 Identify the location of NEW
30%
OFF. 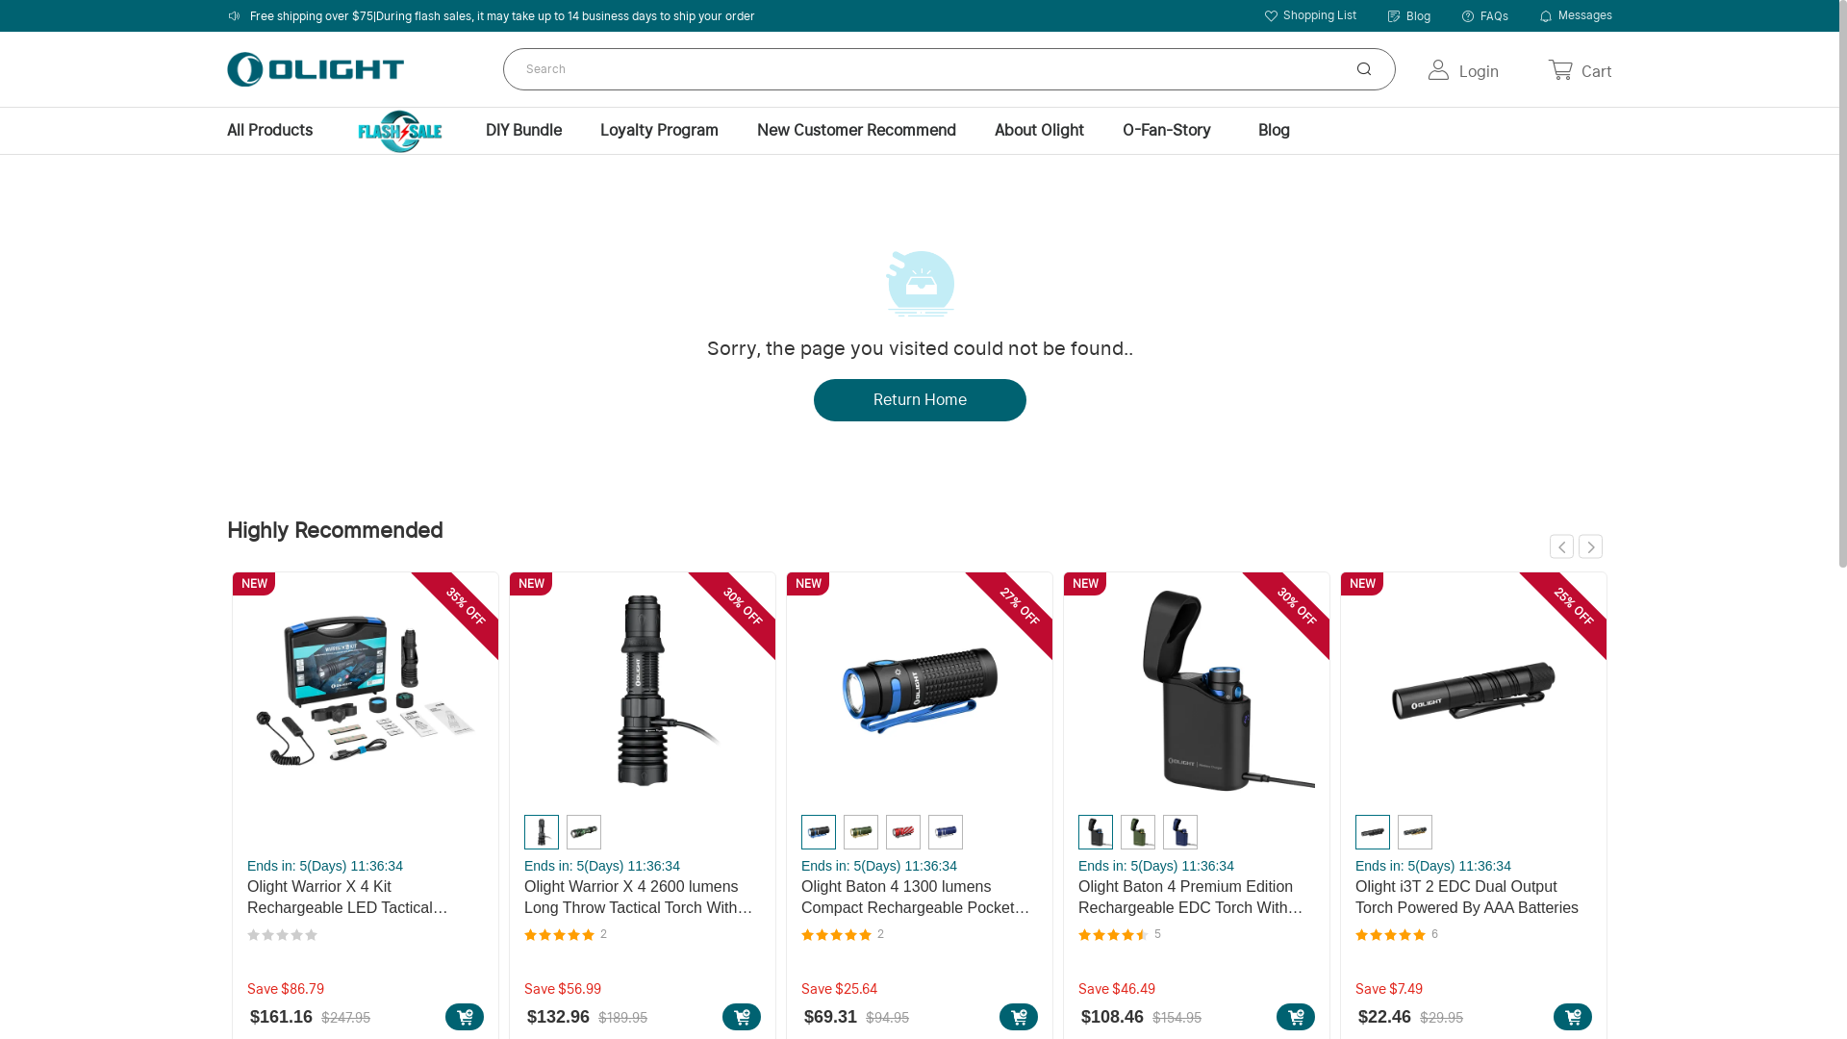
(1197, 694).